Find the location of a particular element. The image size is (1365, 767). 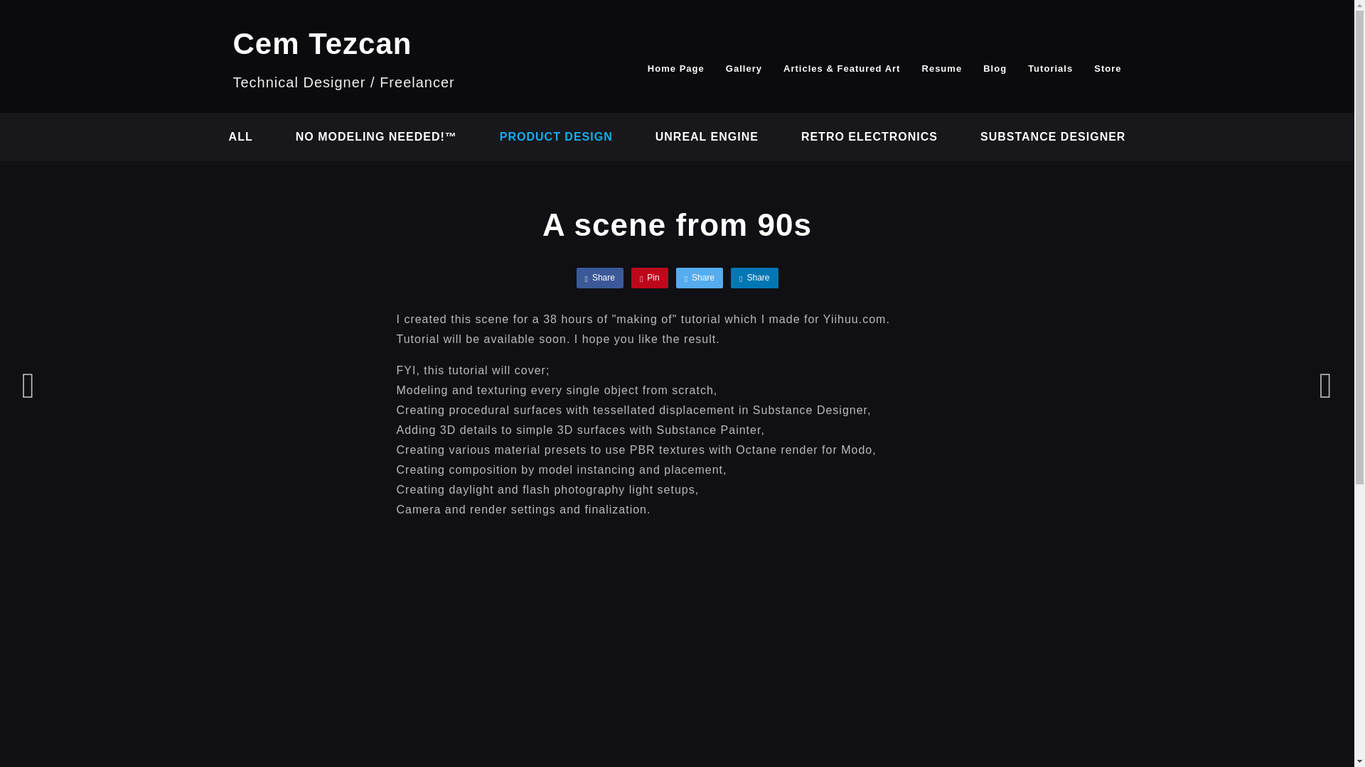

Share is located at coordinates (700, 277).